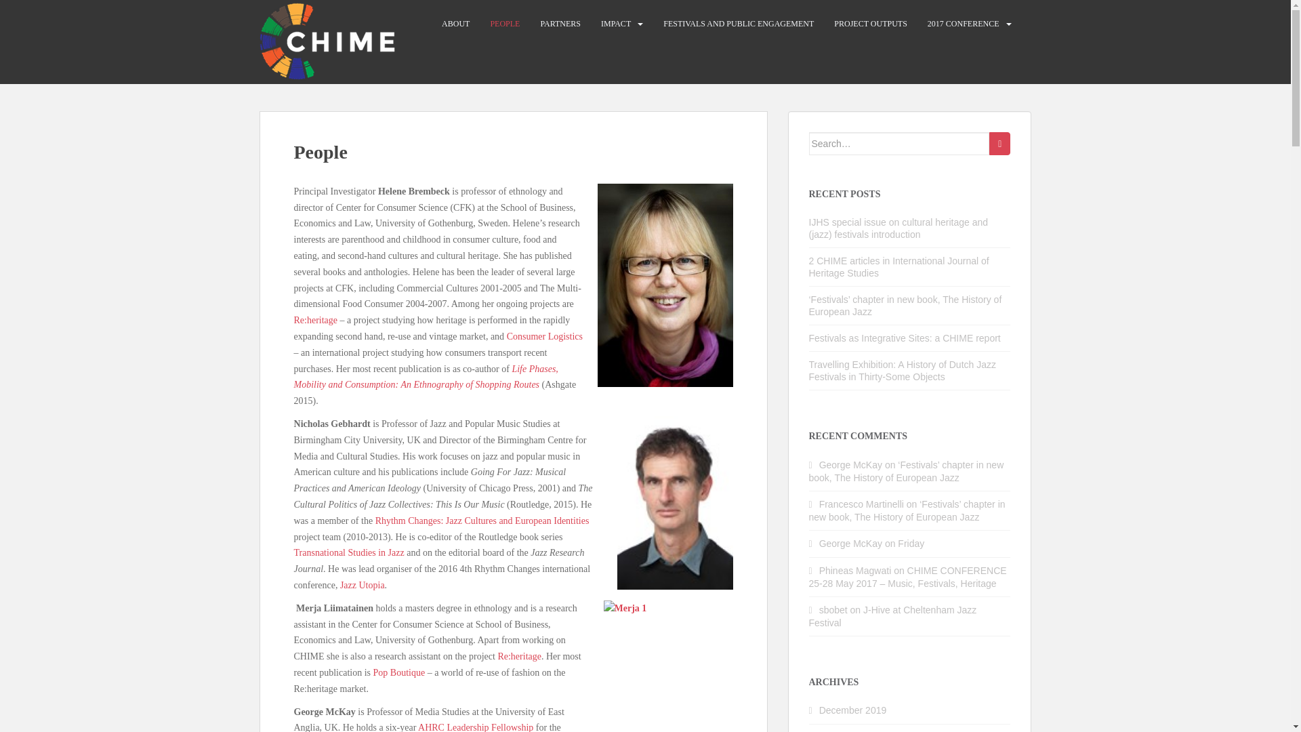 The image size is (1301, 732). I want to click on Transnational Studies in Jazz, so click(349, 552).